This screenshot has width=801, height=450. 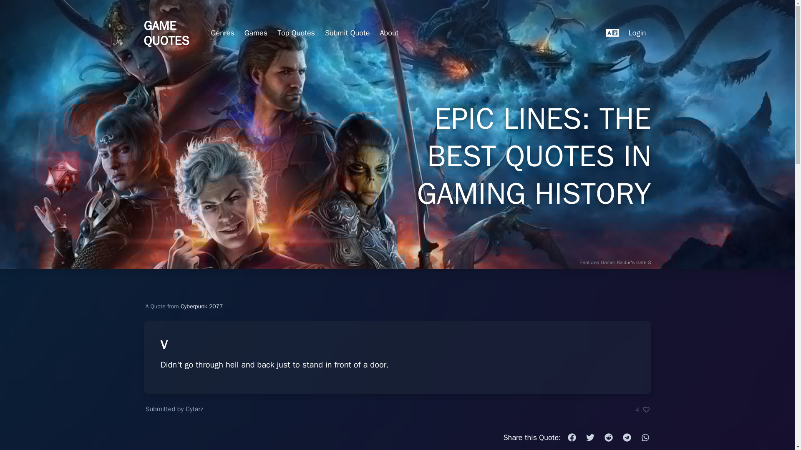 What do you see at coordinates (590, 437) in the screenshot?
I see `Share Quote via Twitter` at bounding box center [590, 437].